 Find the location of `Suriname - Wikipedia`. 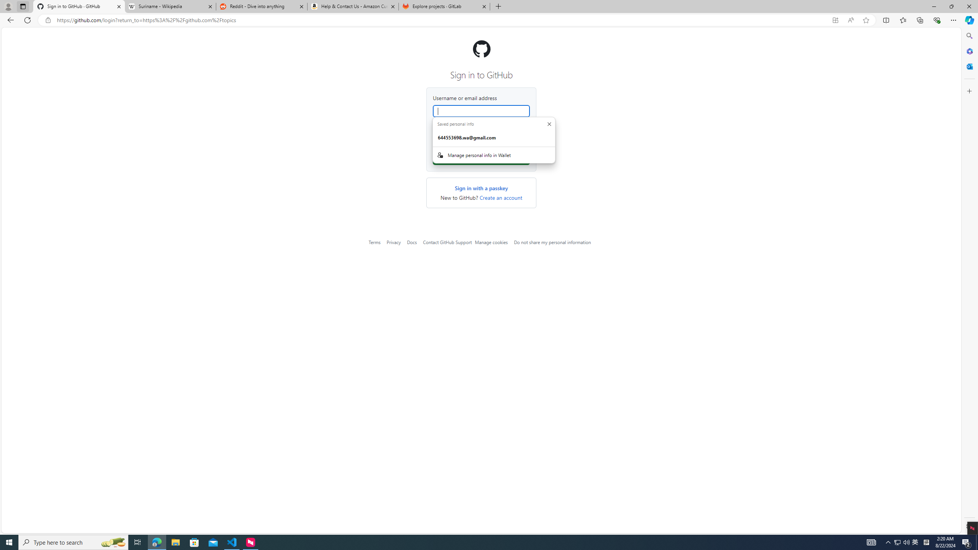

Suriname - Wikipedia is located at coordinates (170, 6).